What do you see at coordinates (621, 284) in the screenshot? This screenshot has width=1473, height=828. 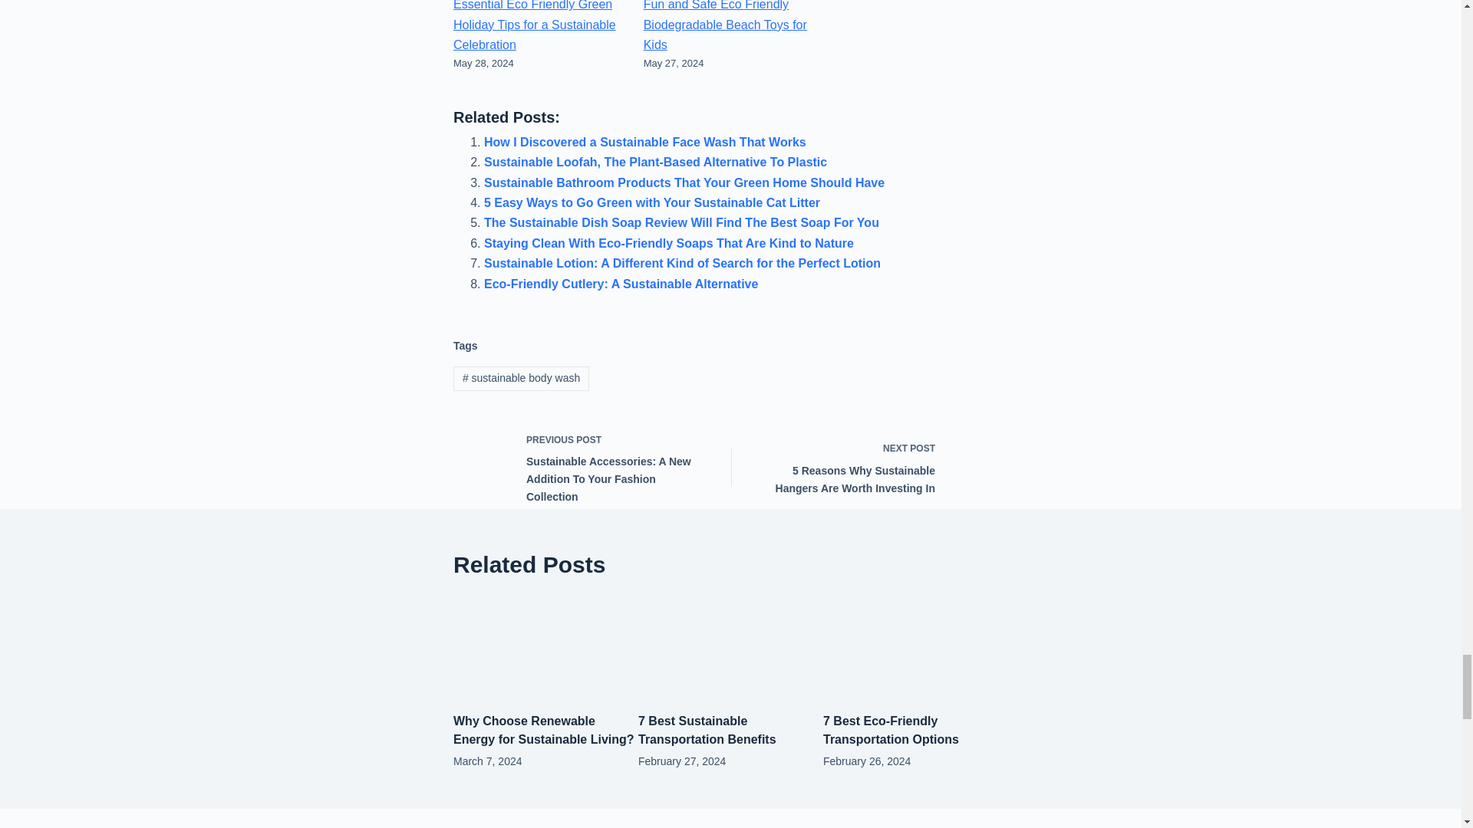 I see `Eco-Friendly Cutlery: A Sustainable Alternative` at bounding box center [621, 284].